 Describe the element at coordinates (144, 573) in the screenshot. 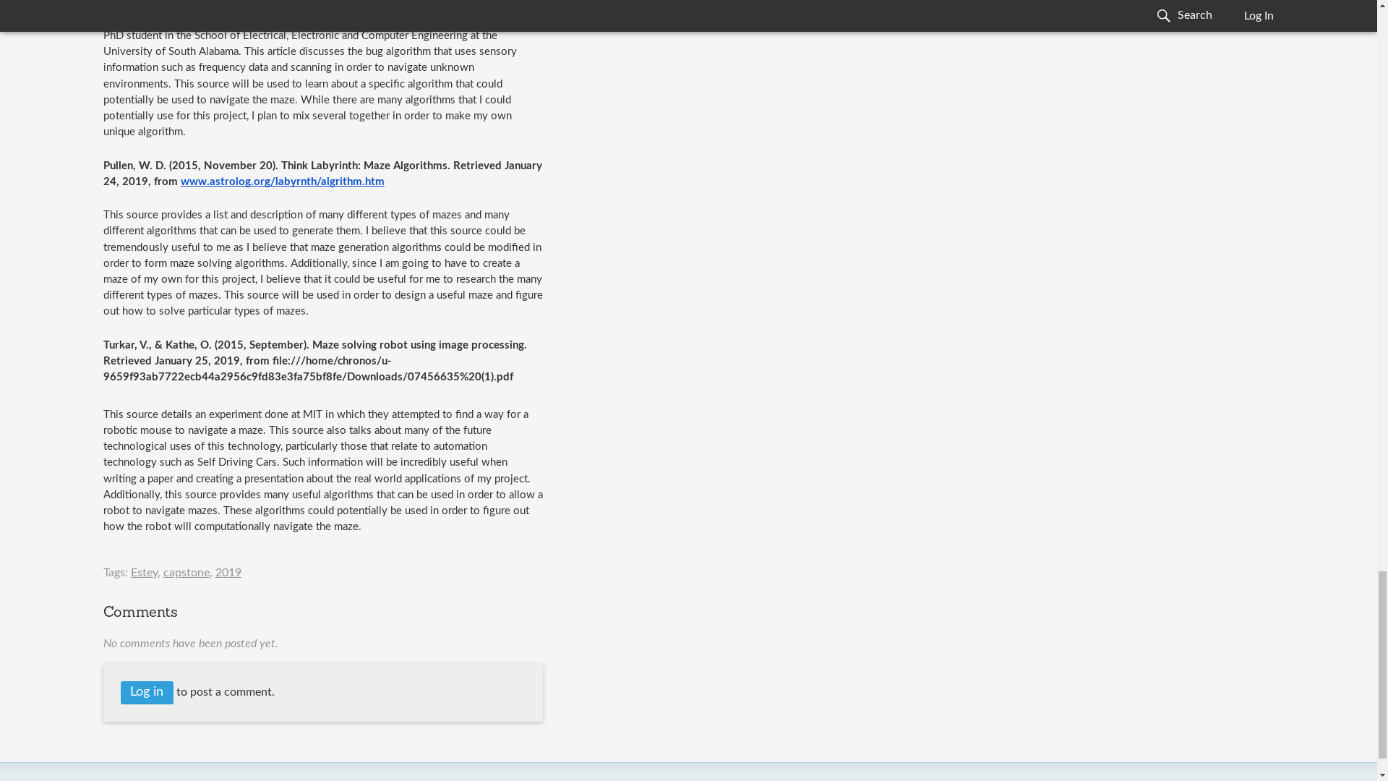

I see `Estey` at that location.